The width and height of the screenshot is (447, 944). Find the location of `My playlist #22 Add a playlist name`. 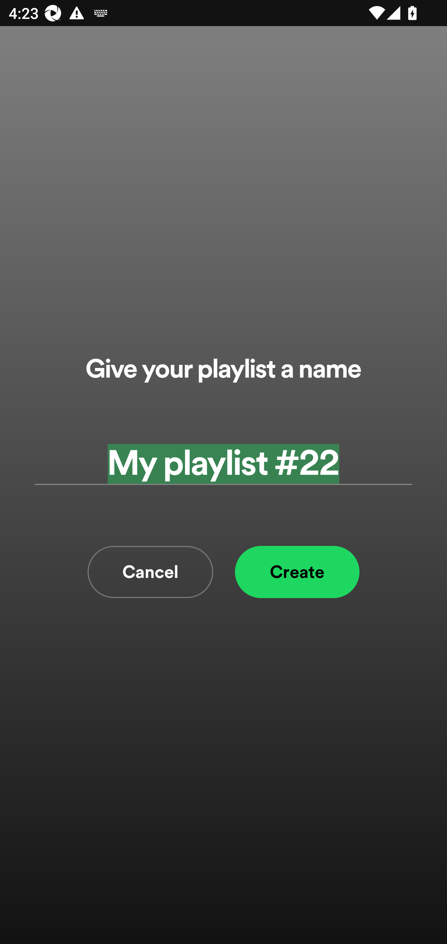

My playlist #22 Add a playlist name is located at coordinates (223, 463).